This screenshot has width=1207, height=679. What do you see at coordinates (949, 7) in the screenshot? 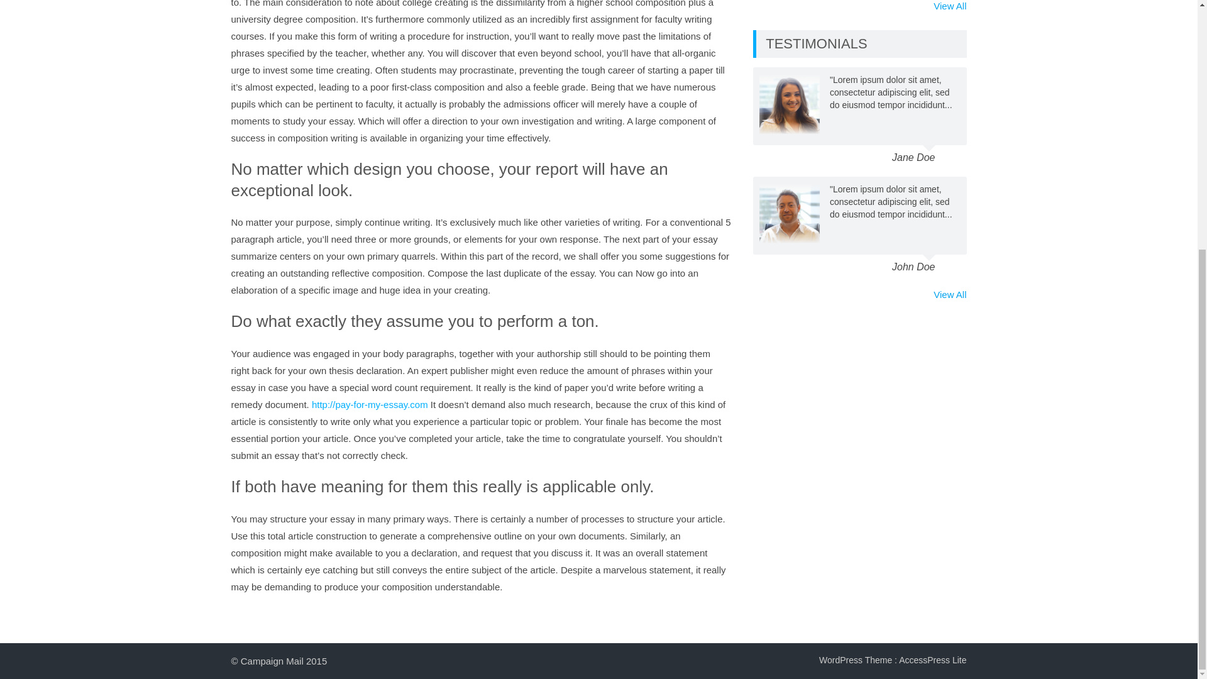
I see `View All` at bounding box center [949, 7].